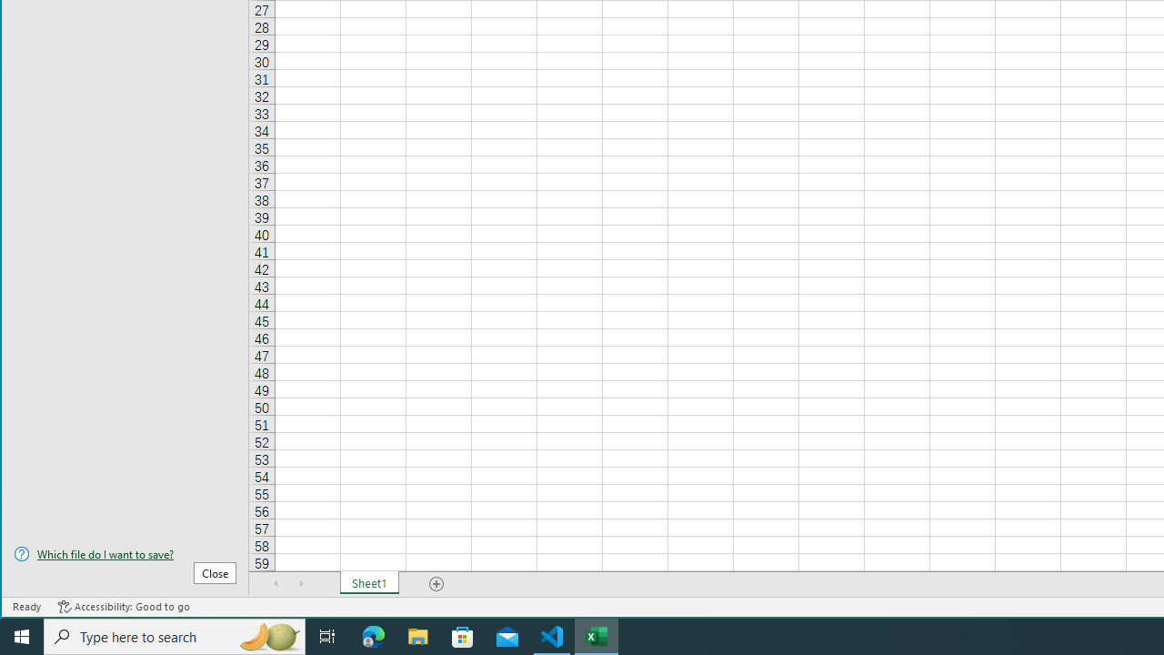 The height and width of the screenshot is (655, 1164). Describe the element at coordinates (125, 554) in the screenshot. I see `Which file do I want to save?` at that location.